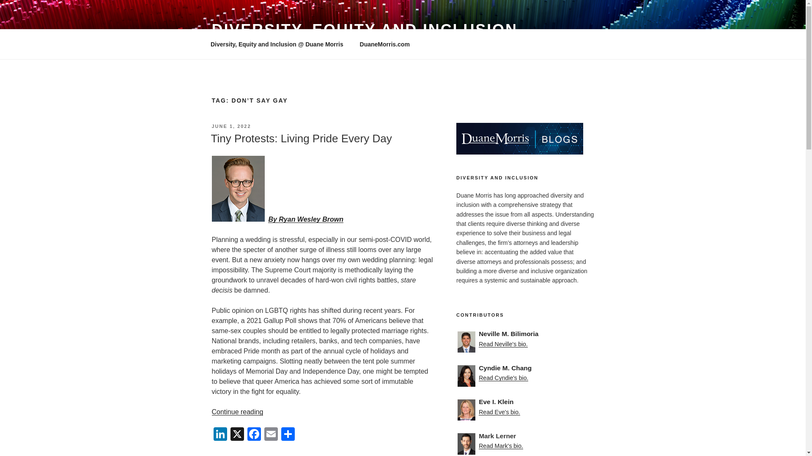  Describe the element at coordinates (219, 435) in the screenshot. I see `LinkedIn` at that location.